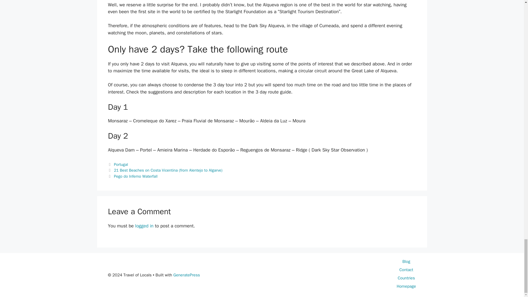 Image resolution: width=528 pixels, height=297 pixels. I want to click on Countries, so click(406, 278).